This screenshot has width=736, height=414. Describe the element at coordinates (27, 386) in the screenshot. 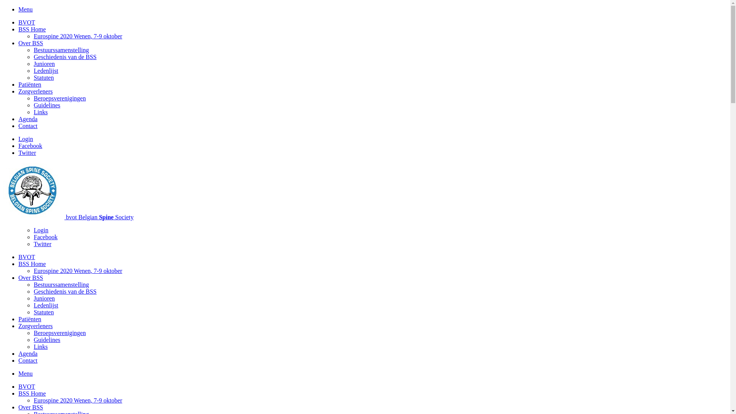

I see `BVOT` at that location.